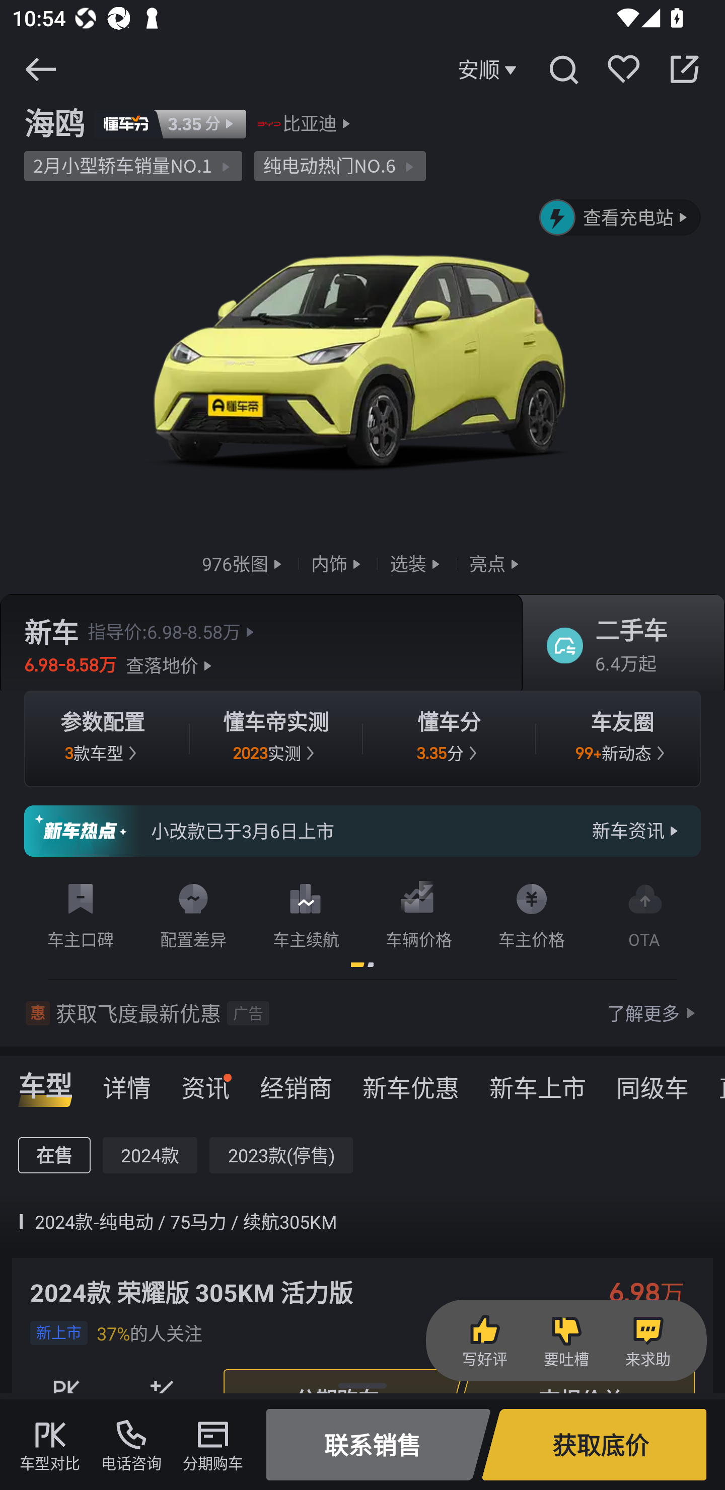 This screenshot has width=725, height=1490. I want to click on 来求助, so click(647, 1341).